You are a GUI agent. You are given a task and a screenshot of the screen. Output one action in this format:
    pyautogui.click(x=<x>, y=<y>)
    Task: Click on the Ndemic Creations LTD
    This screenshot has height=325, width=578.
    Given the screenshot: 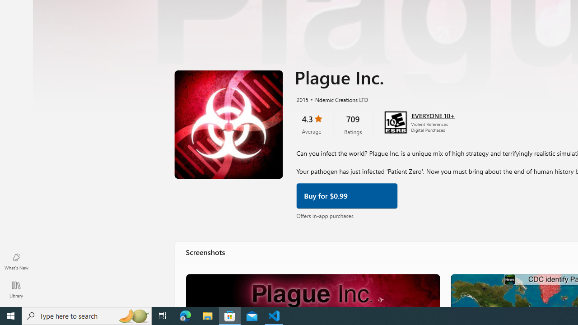 What is the action you would take?
    pyautogui.click(x=338, y=98)
    